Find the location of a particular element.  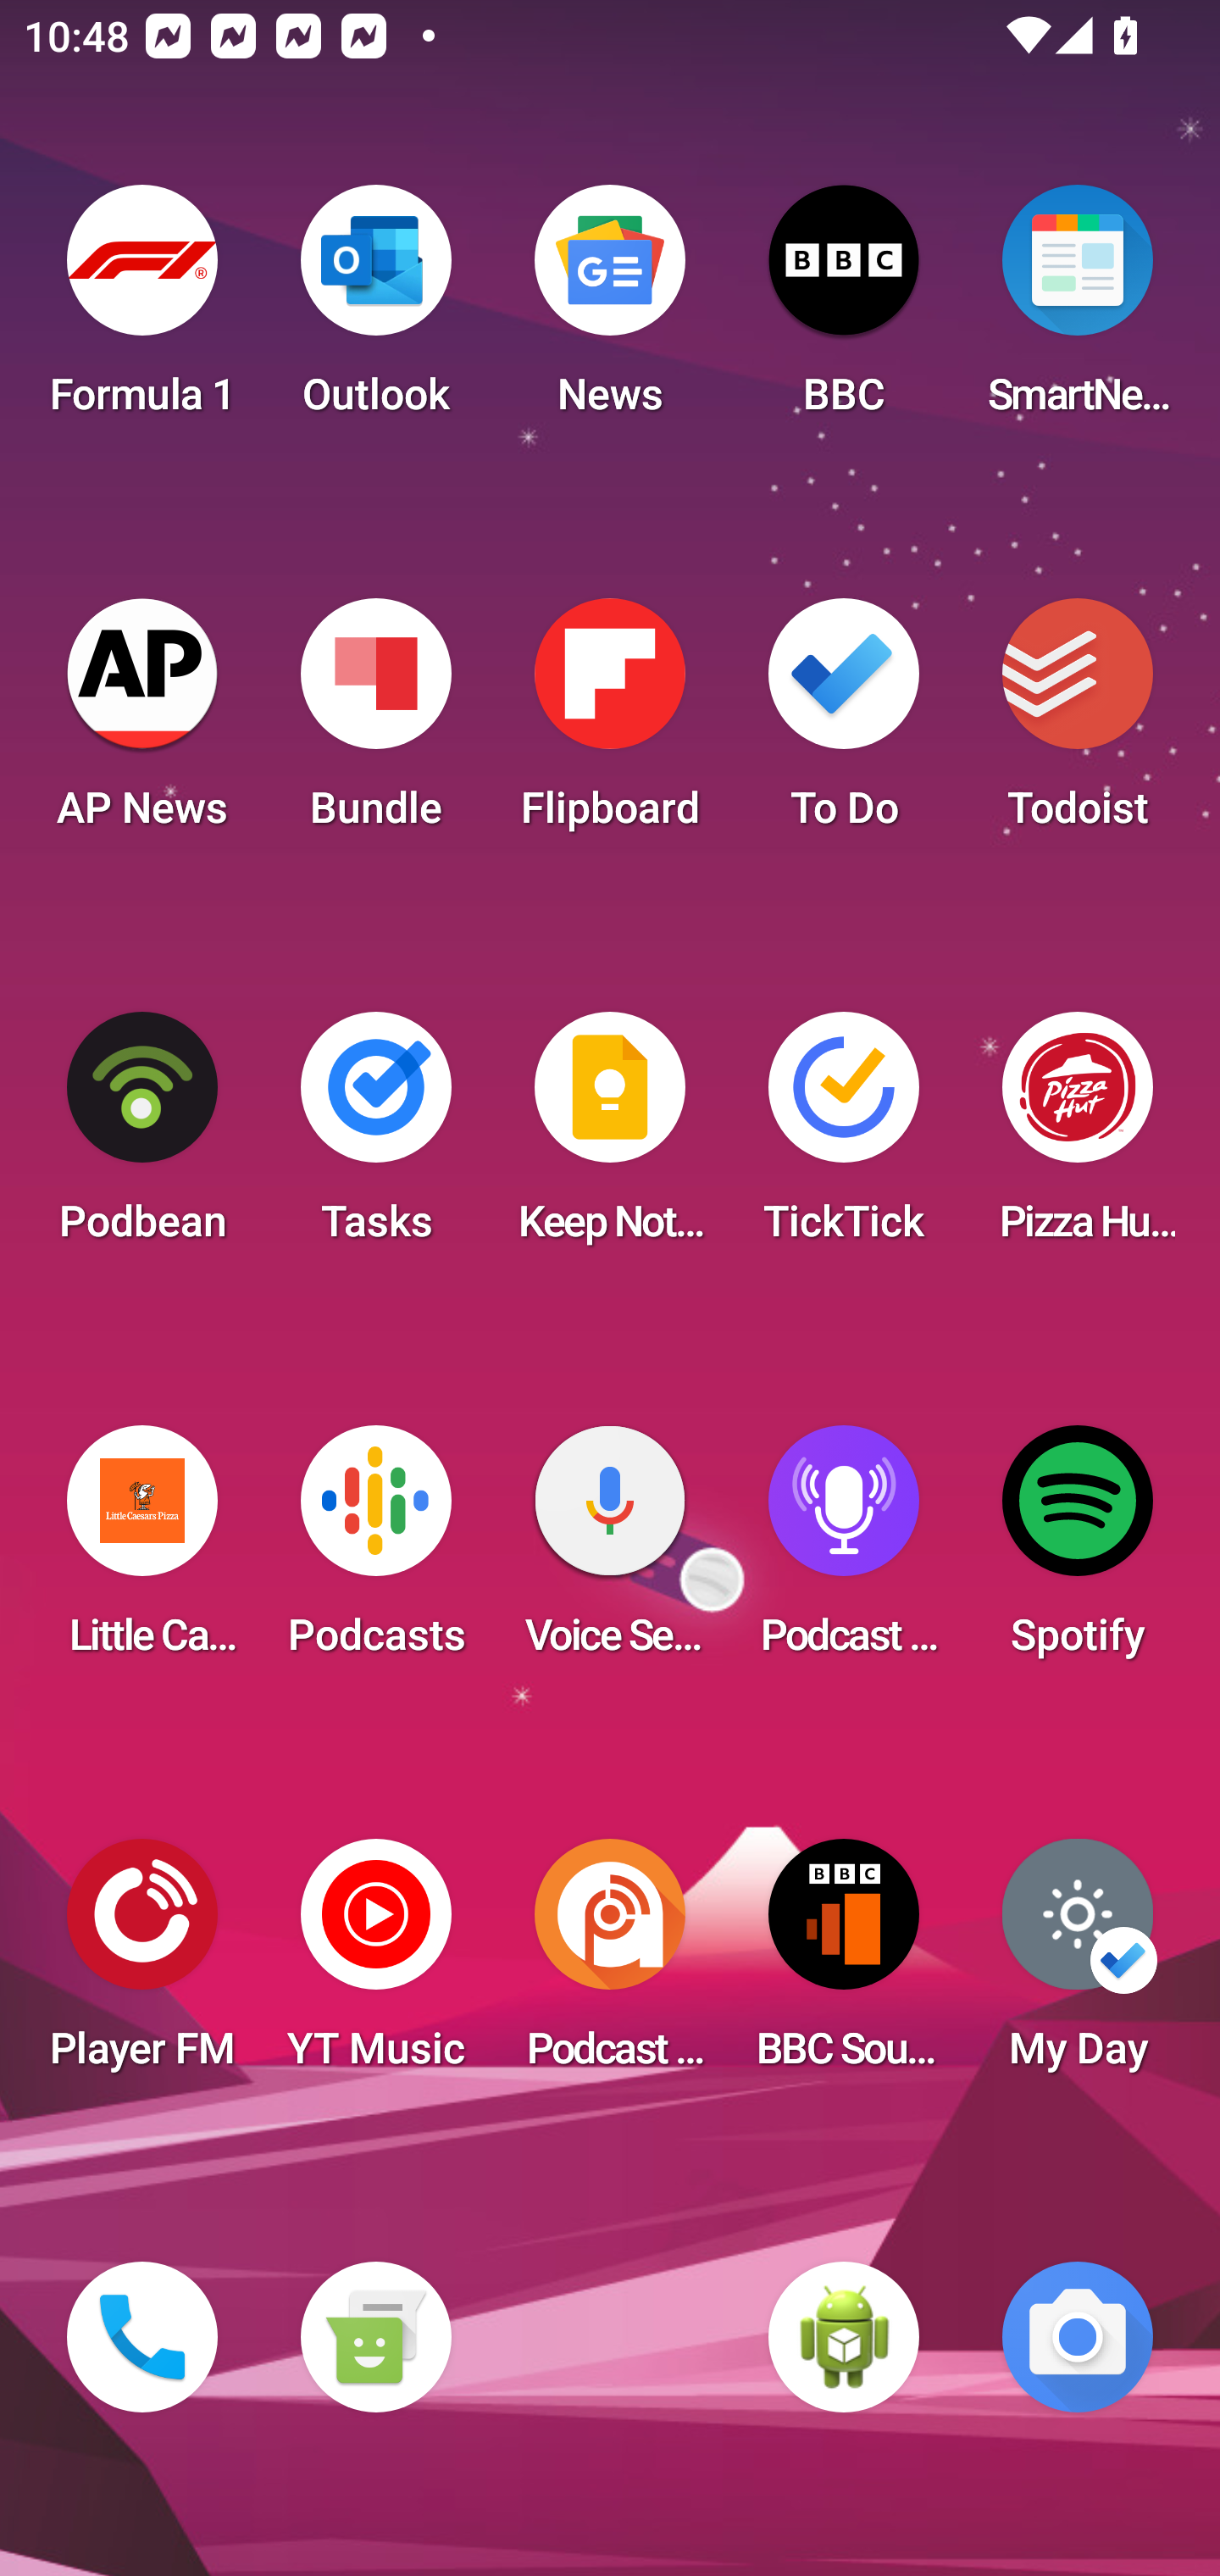

Outlook is located at coordinates (375, 310).